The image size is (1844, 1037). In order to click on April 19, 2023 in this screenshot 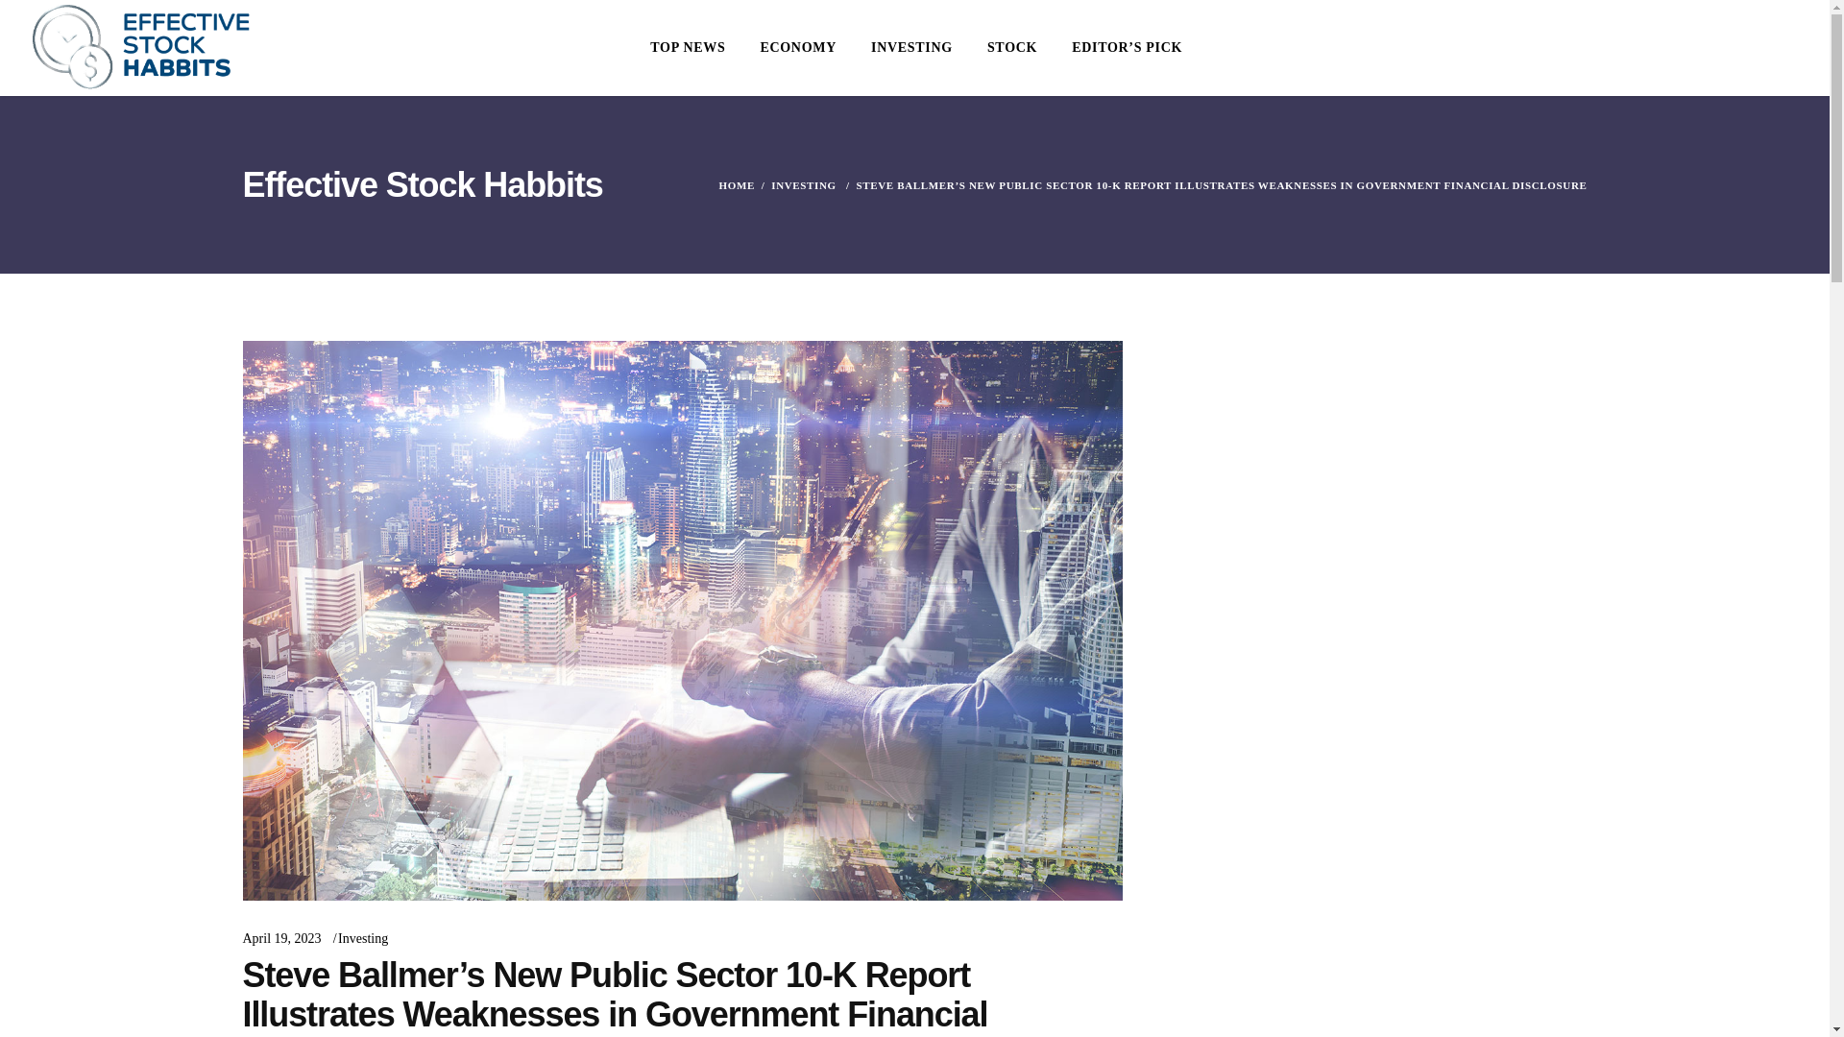, I will do `click(280, 937)`.